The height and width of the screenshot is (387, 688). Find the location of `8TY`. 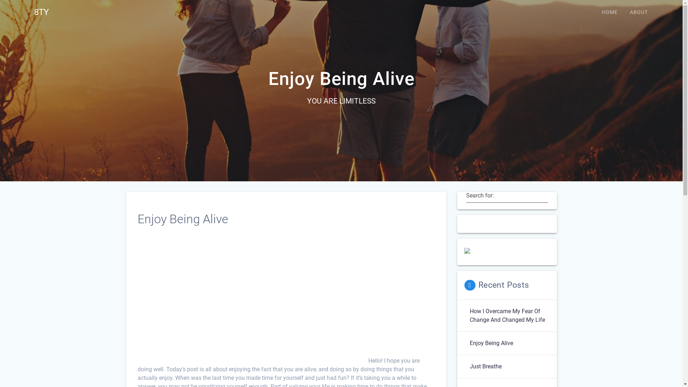

8TY is located at coordinates (42, 12).